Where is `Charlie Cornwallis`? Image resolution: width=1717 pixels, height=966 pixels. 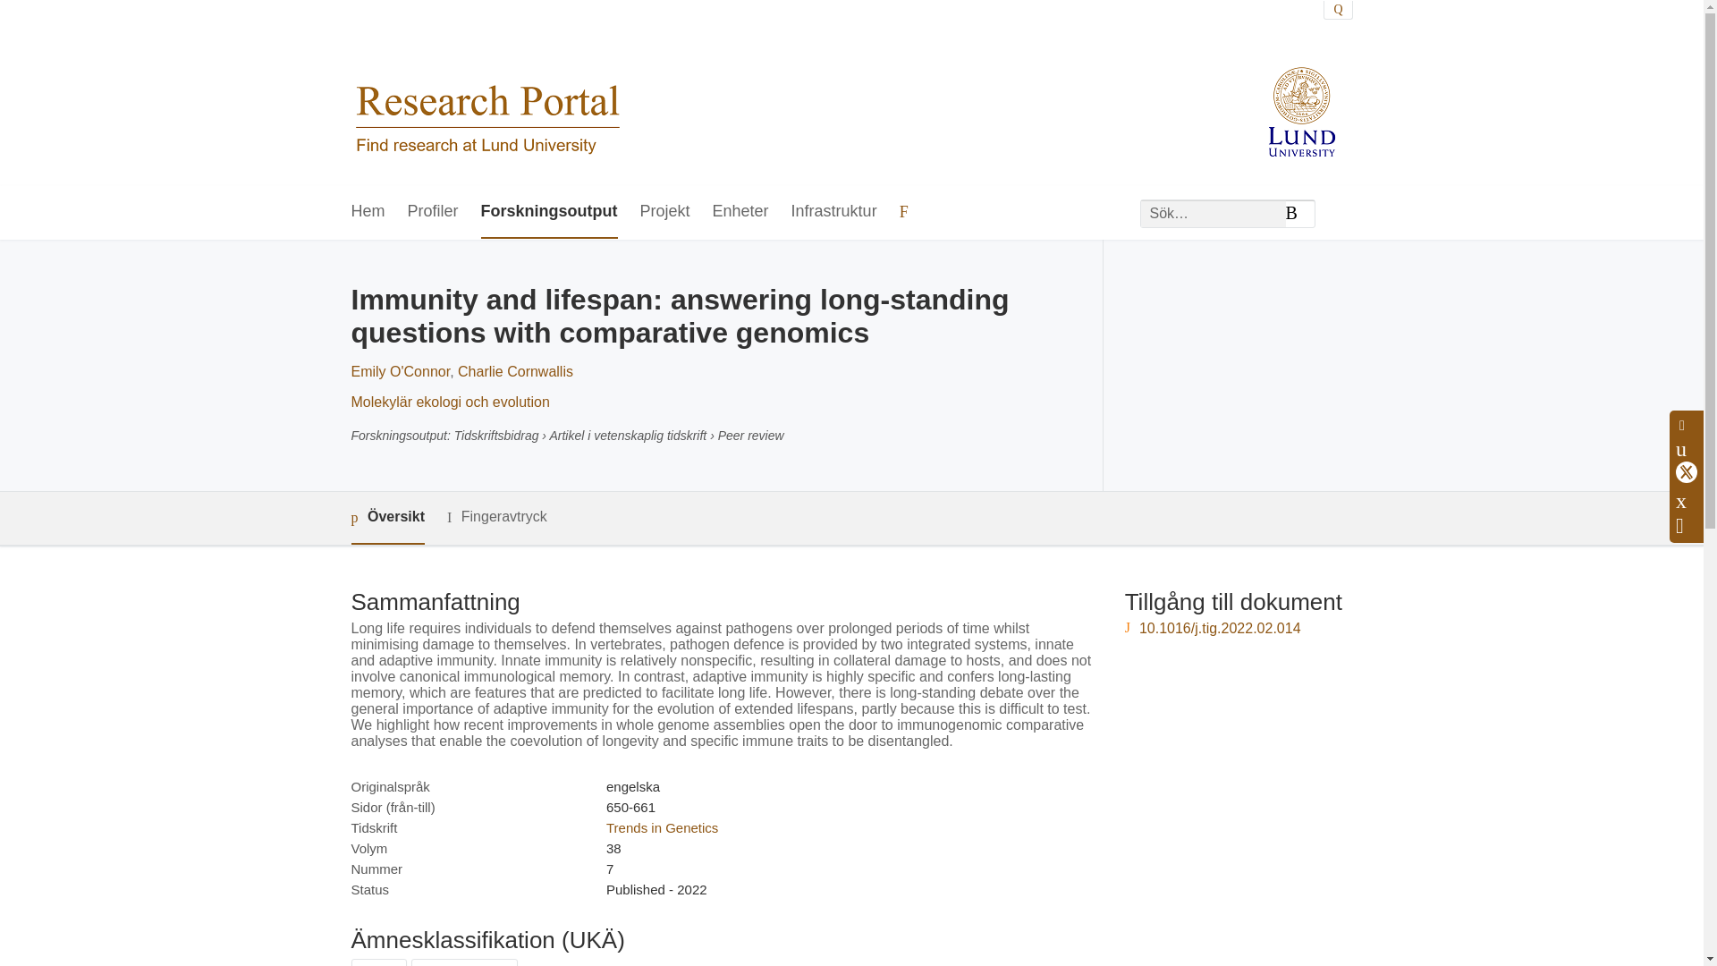
Charlie Cornwallis is located at coordinates (515, 372).